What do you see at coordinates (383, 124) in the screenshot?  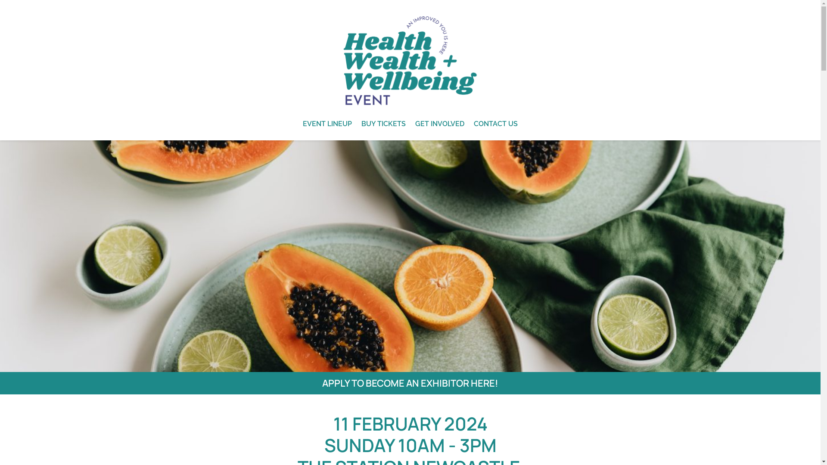 I see `BUY TICKETS` at bounding box center [383, 124].